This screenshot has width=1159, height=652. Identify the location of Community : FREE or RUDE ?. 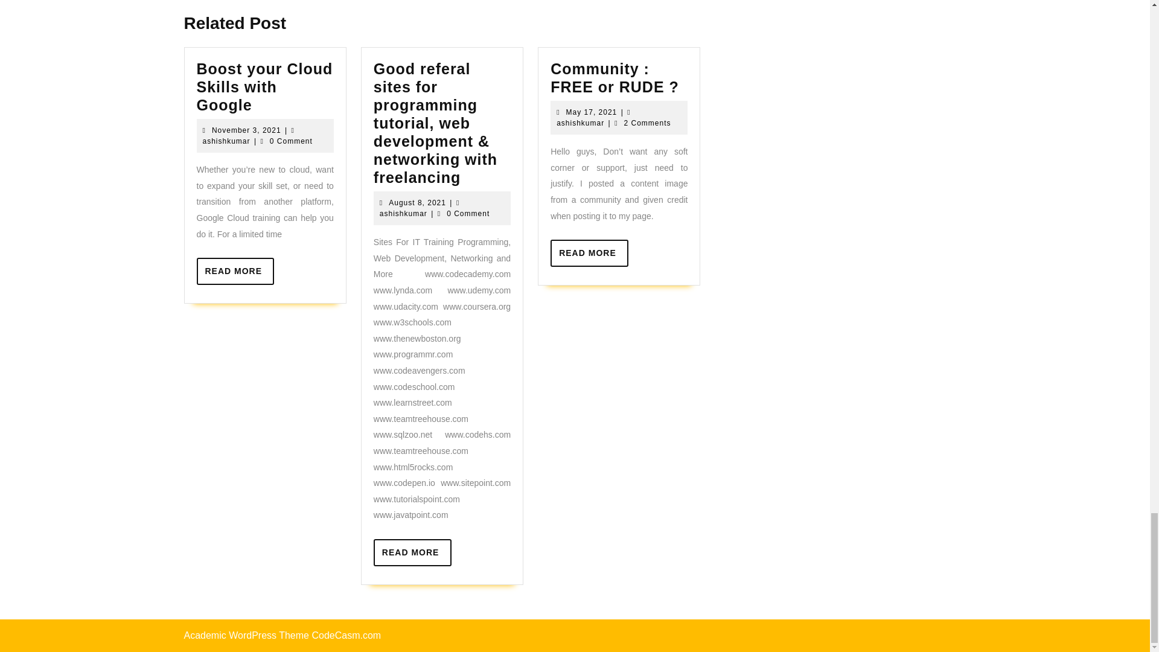
(312, 5).